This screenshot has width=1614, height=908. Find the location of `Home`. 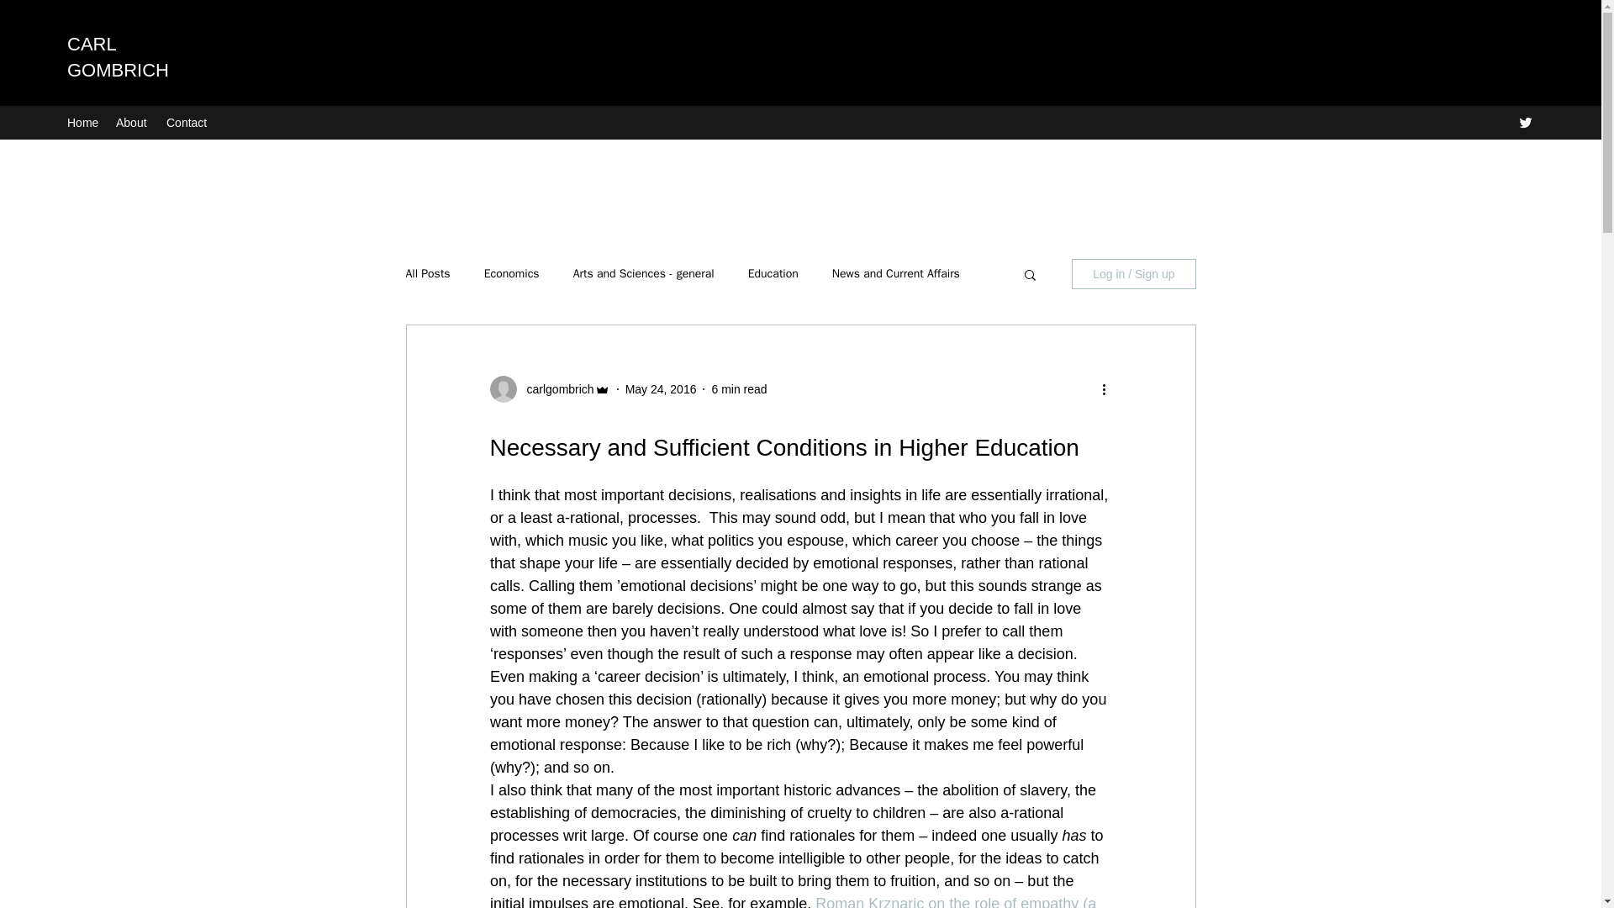

Home is located at coordinates (82, 122).